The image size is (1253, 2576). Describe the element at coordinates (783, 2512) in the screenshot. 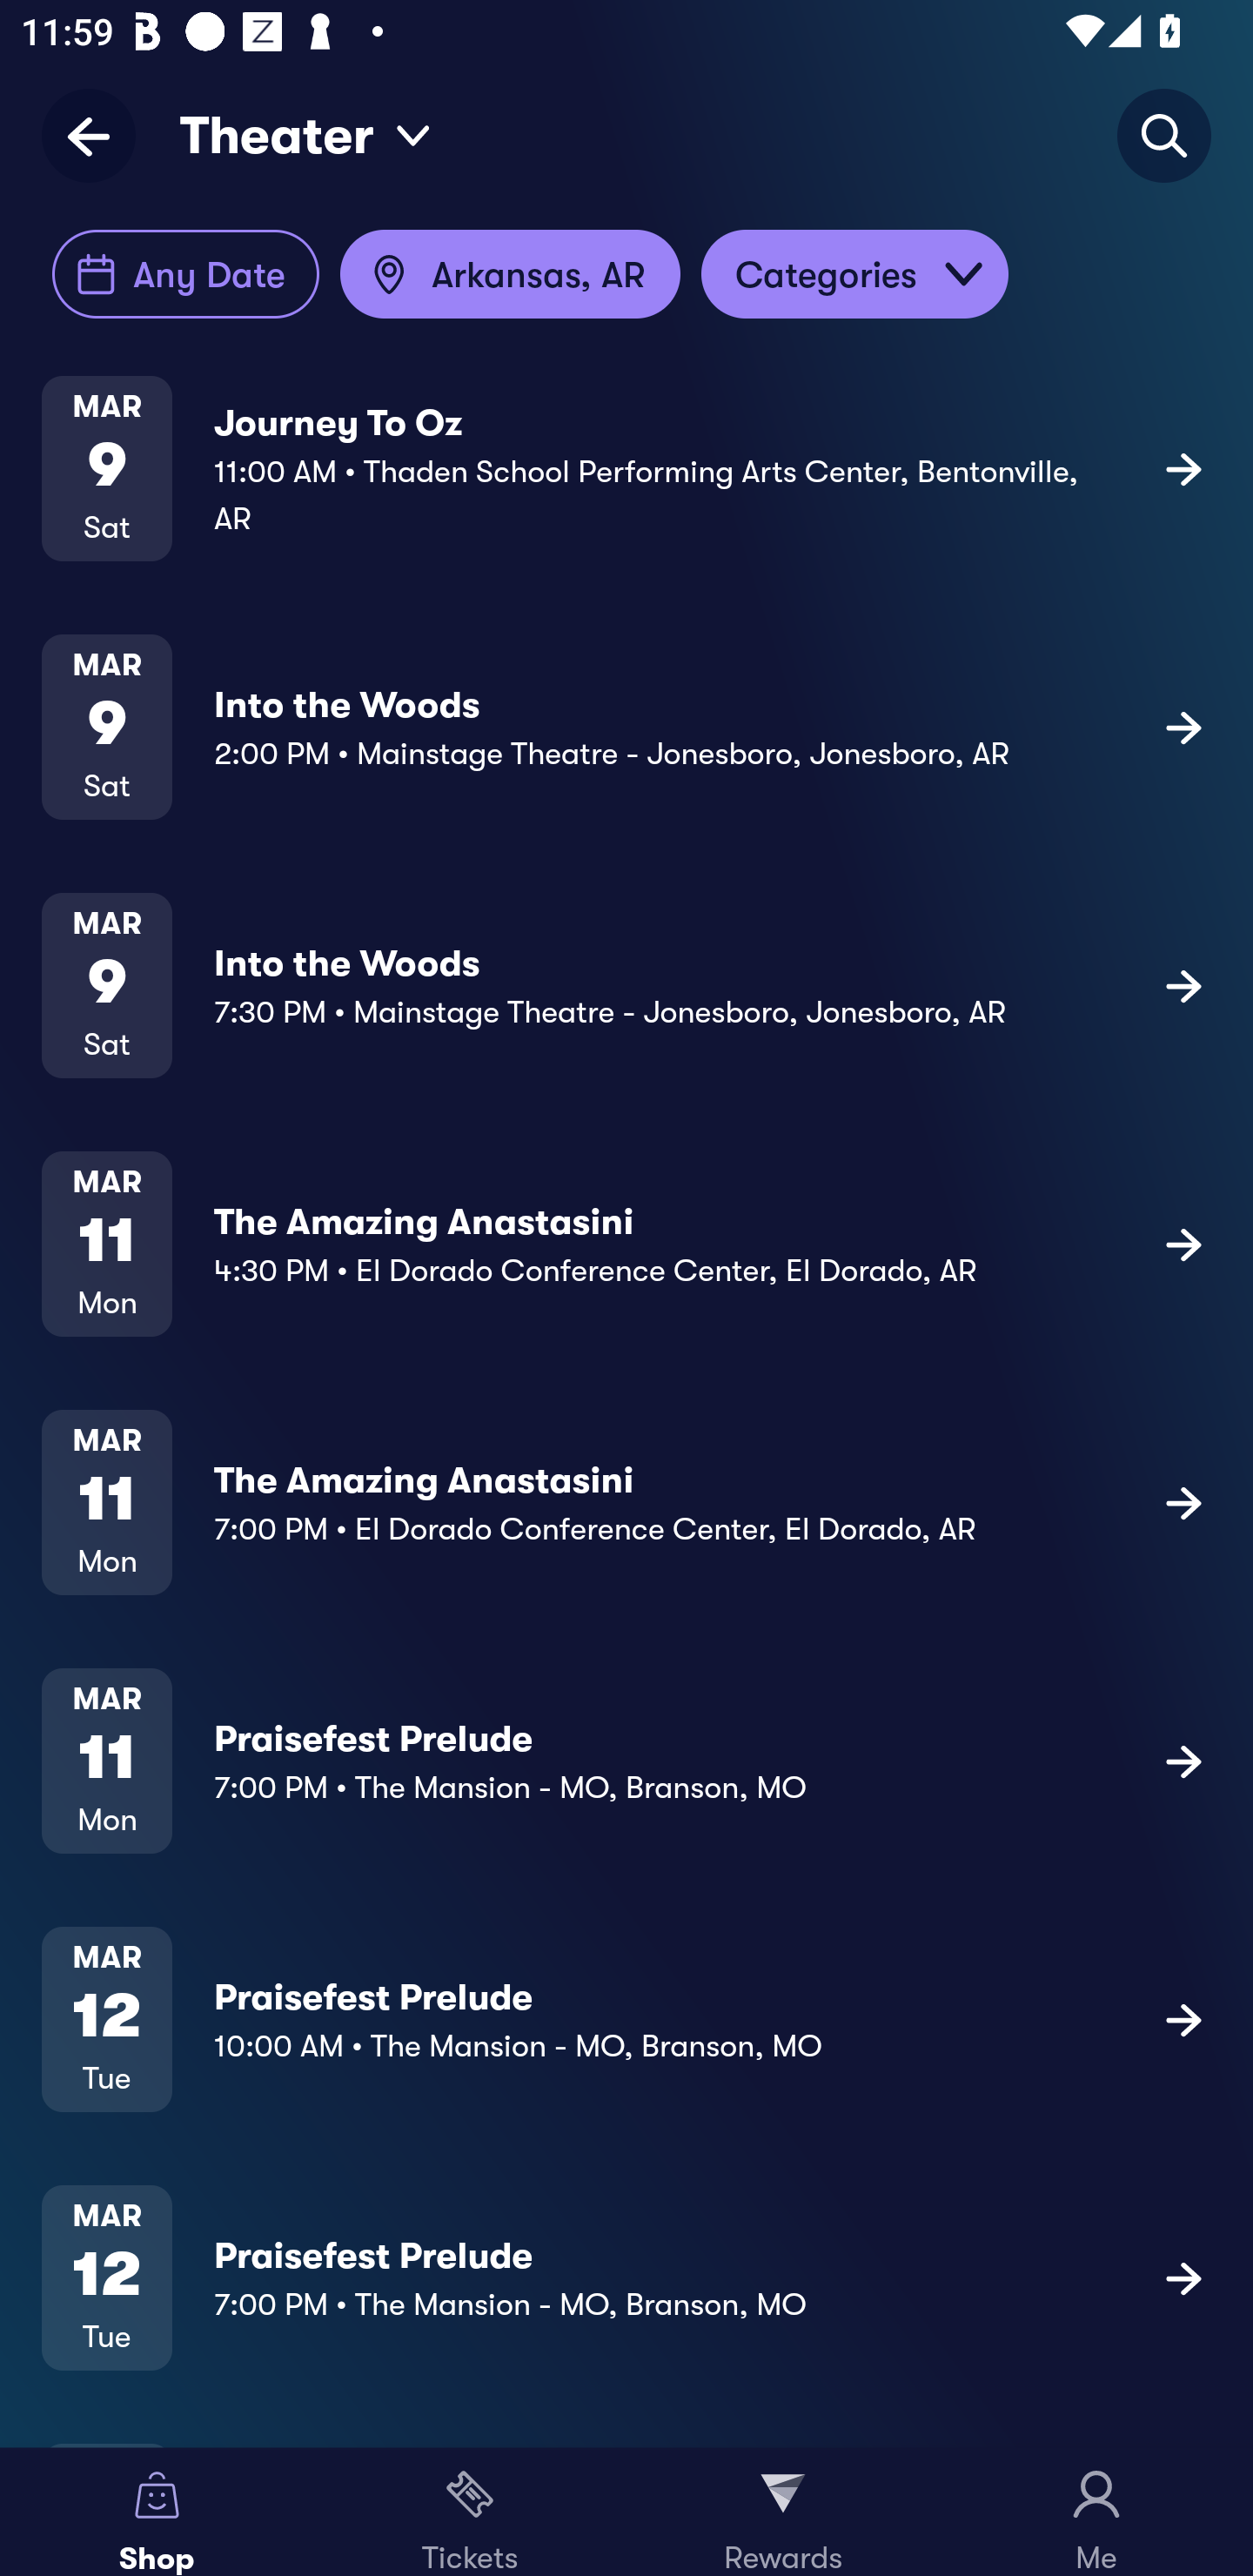

I see `Rewards` at that location.